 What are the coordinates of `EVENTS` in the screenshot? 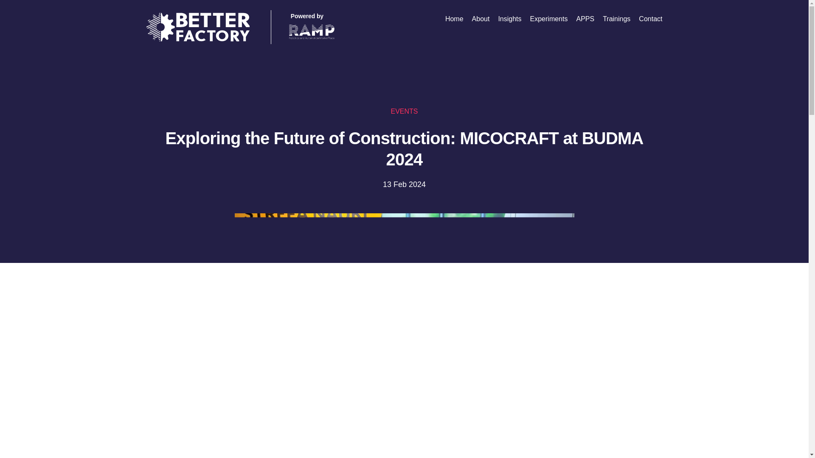 It's located at (404, 111).